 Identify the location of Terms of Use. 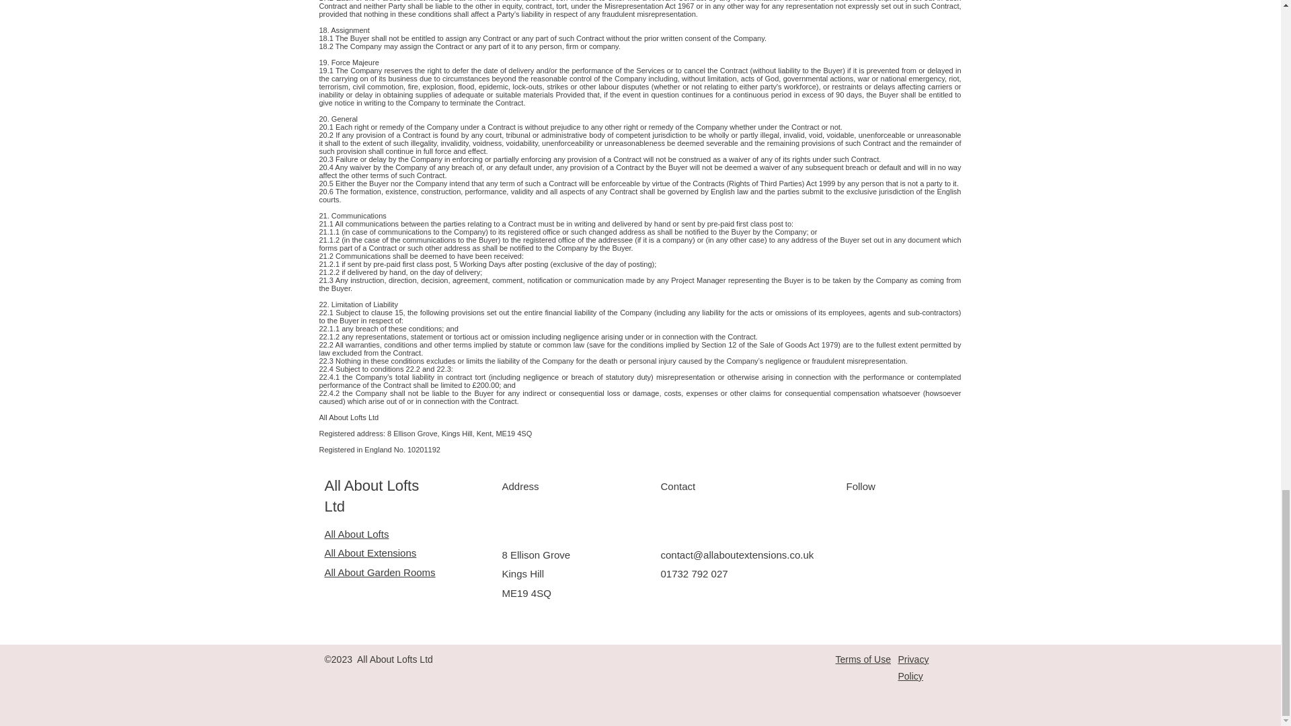
(863, 659).